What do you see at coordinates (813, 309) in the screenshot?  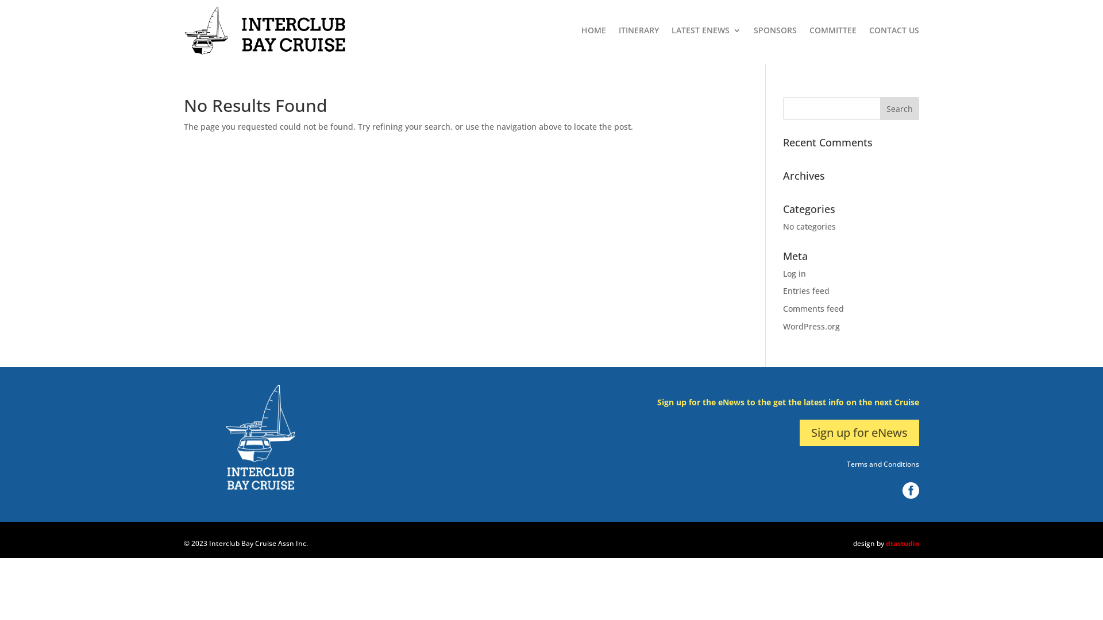 I see `Comments feed` at bounding box center [813, 309].